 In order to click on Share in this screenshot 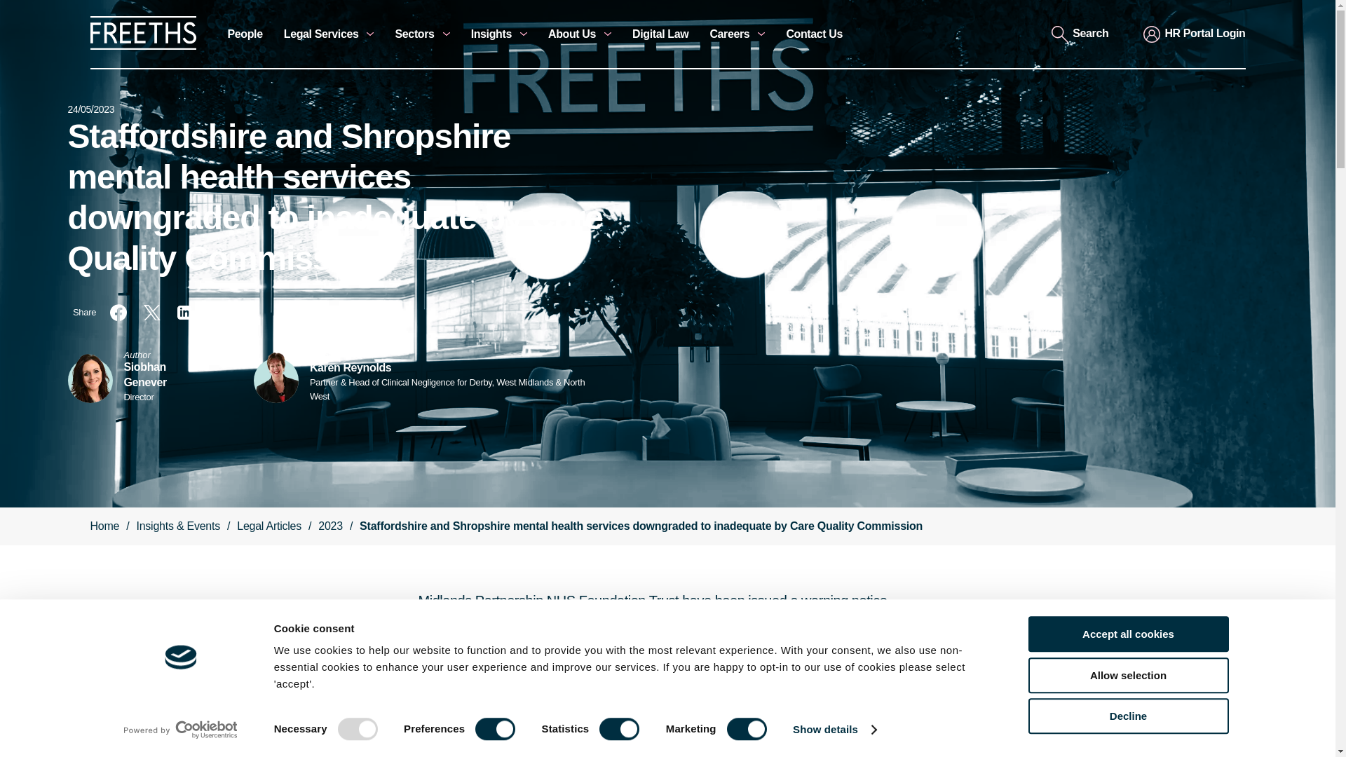, I will do `click(84, 313)`.